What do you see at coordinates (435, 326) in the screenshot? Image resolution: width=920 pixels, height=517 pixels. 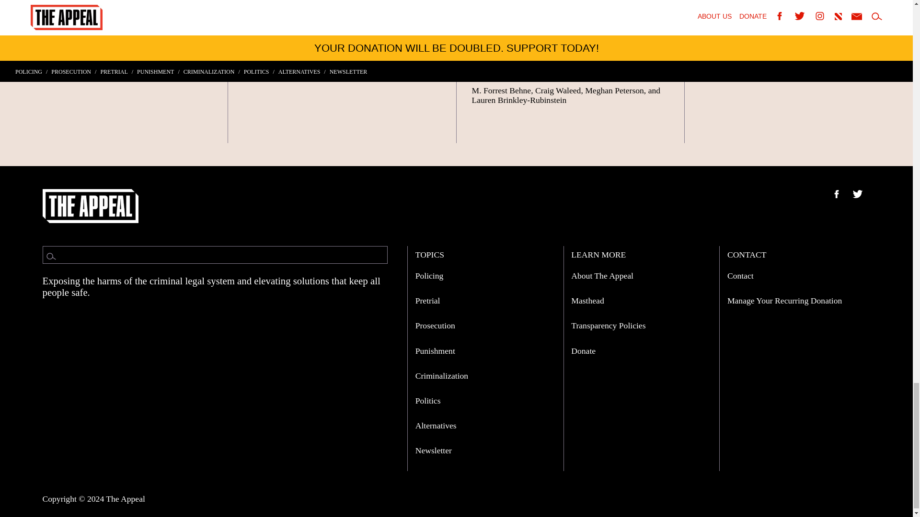 I see `Prosecution` at bounding box center [435, 326].